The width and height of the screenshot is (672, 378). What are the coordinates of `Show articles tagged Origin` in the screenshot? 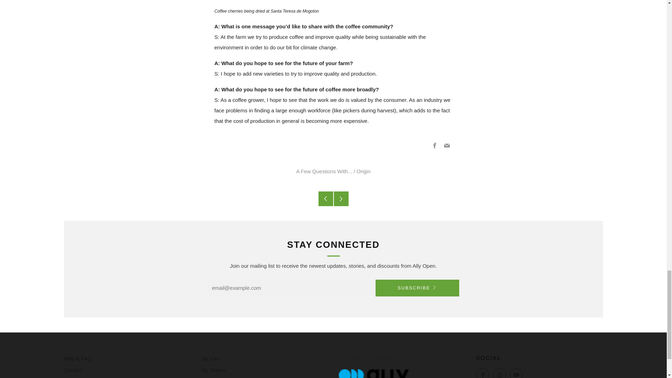 It's located at (364, 171).